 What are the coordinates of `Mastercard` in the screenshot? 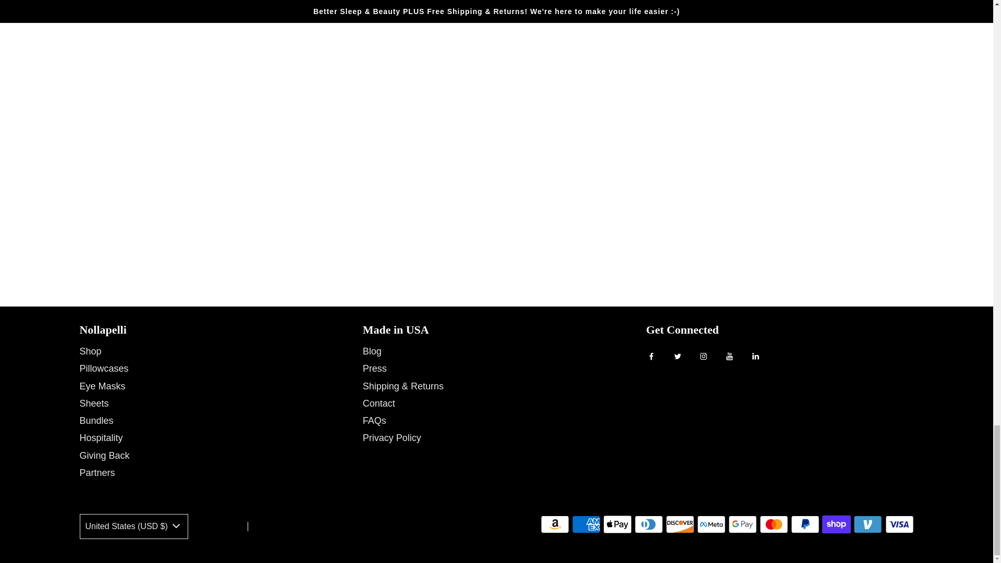 It's located at (774, 524).